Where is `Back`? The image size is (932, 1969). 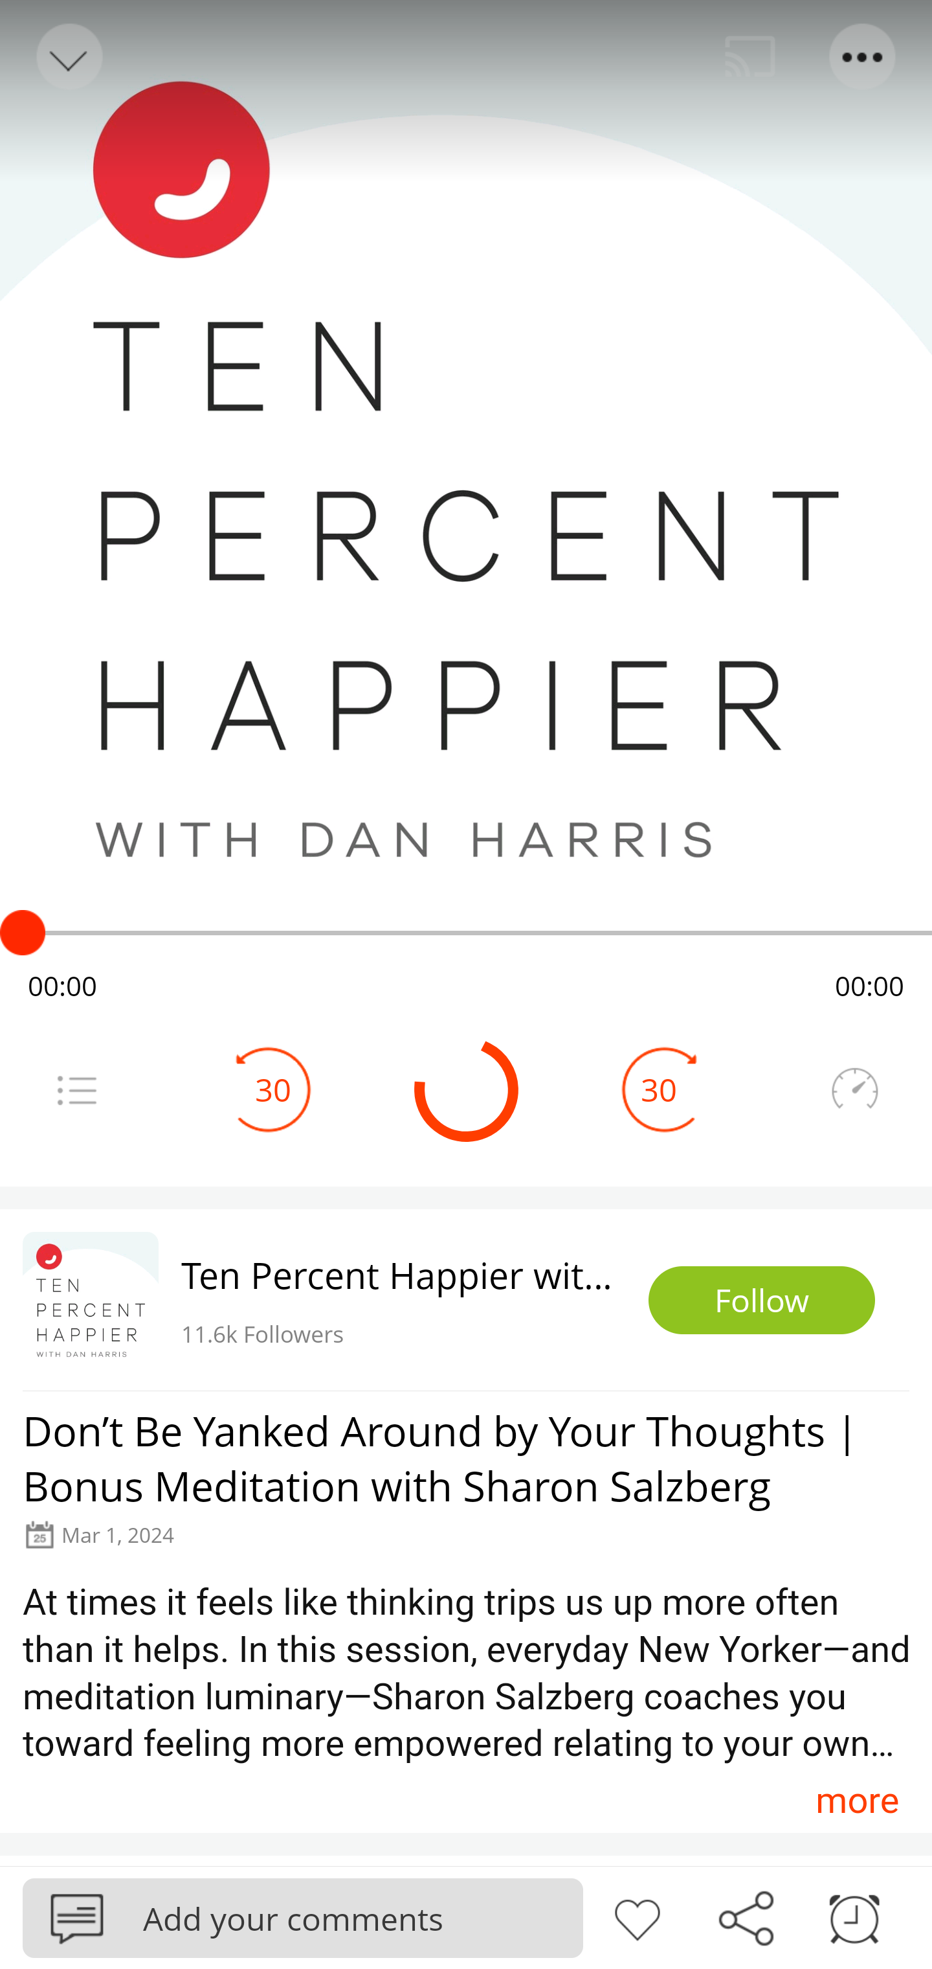 Back is located at coordinates (67, 57).